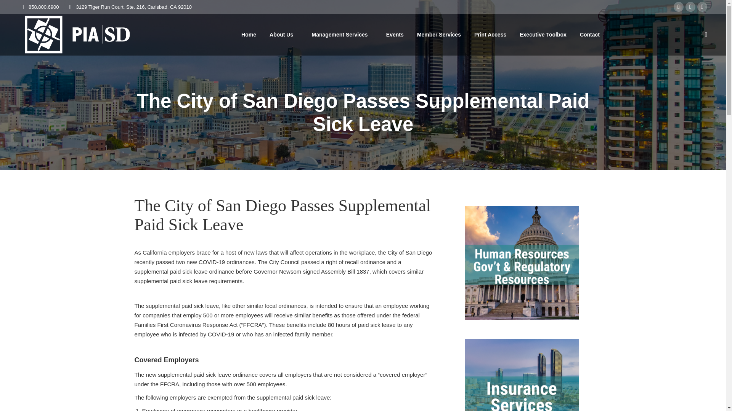  What do you see at coordinates (281, 35) in the screenshot?
I see `About Us` at bounding box center [281, 35].